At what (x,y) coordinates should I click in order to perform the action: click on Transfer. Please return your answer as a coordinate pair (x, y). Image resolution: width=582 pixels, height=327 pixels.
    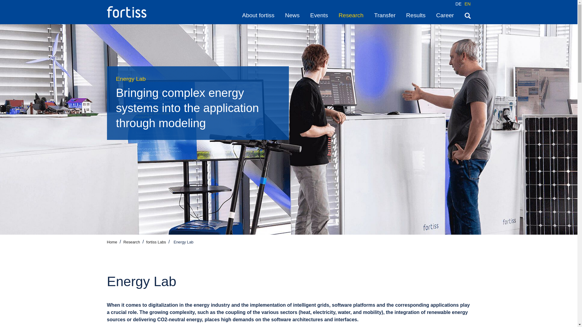
    Looking at the image, I should click on (385, 15).